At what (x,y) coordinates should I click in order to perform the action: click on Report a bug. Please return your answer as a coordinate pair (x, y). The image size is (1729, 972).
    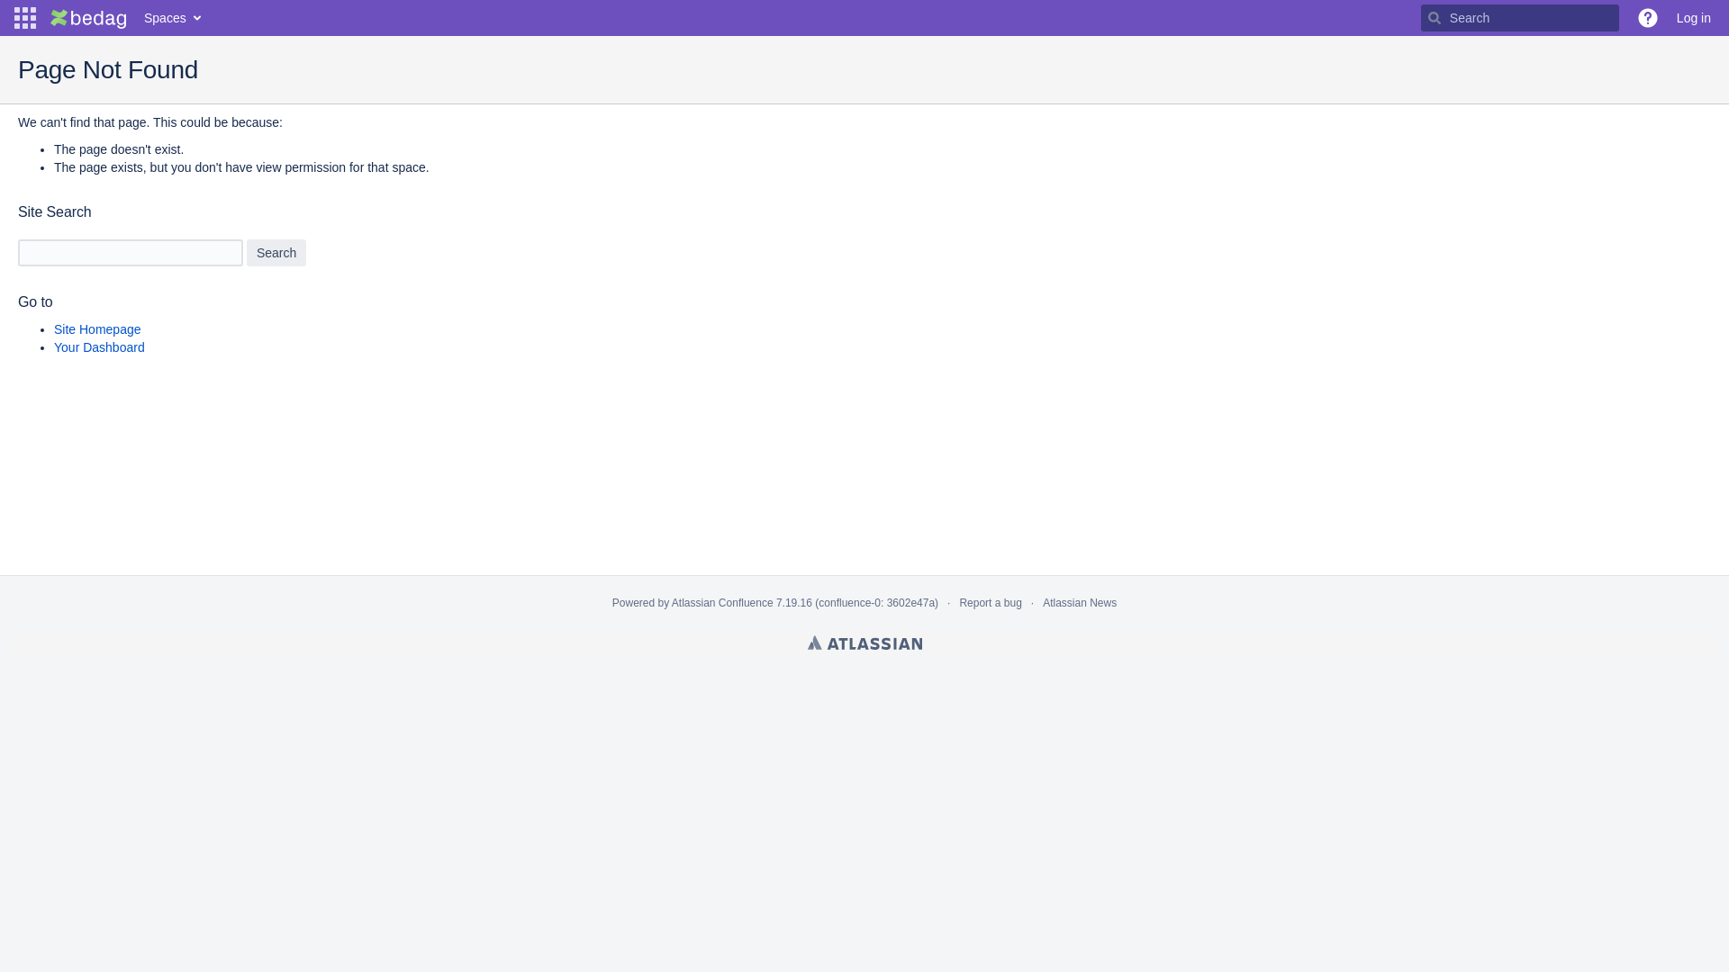
    Looking at the image, I should click on (991, 603).